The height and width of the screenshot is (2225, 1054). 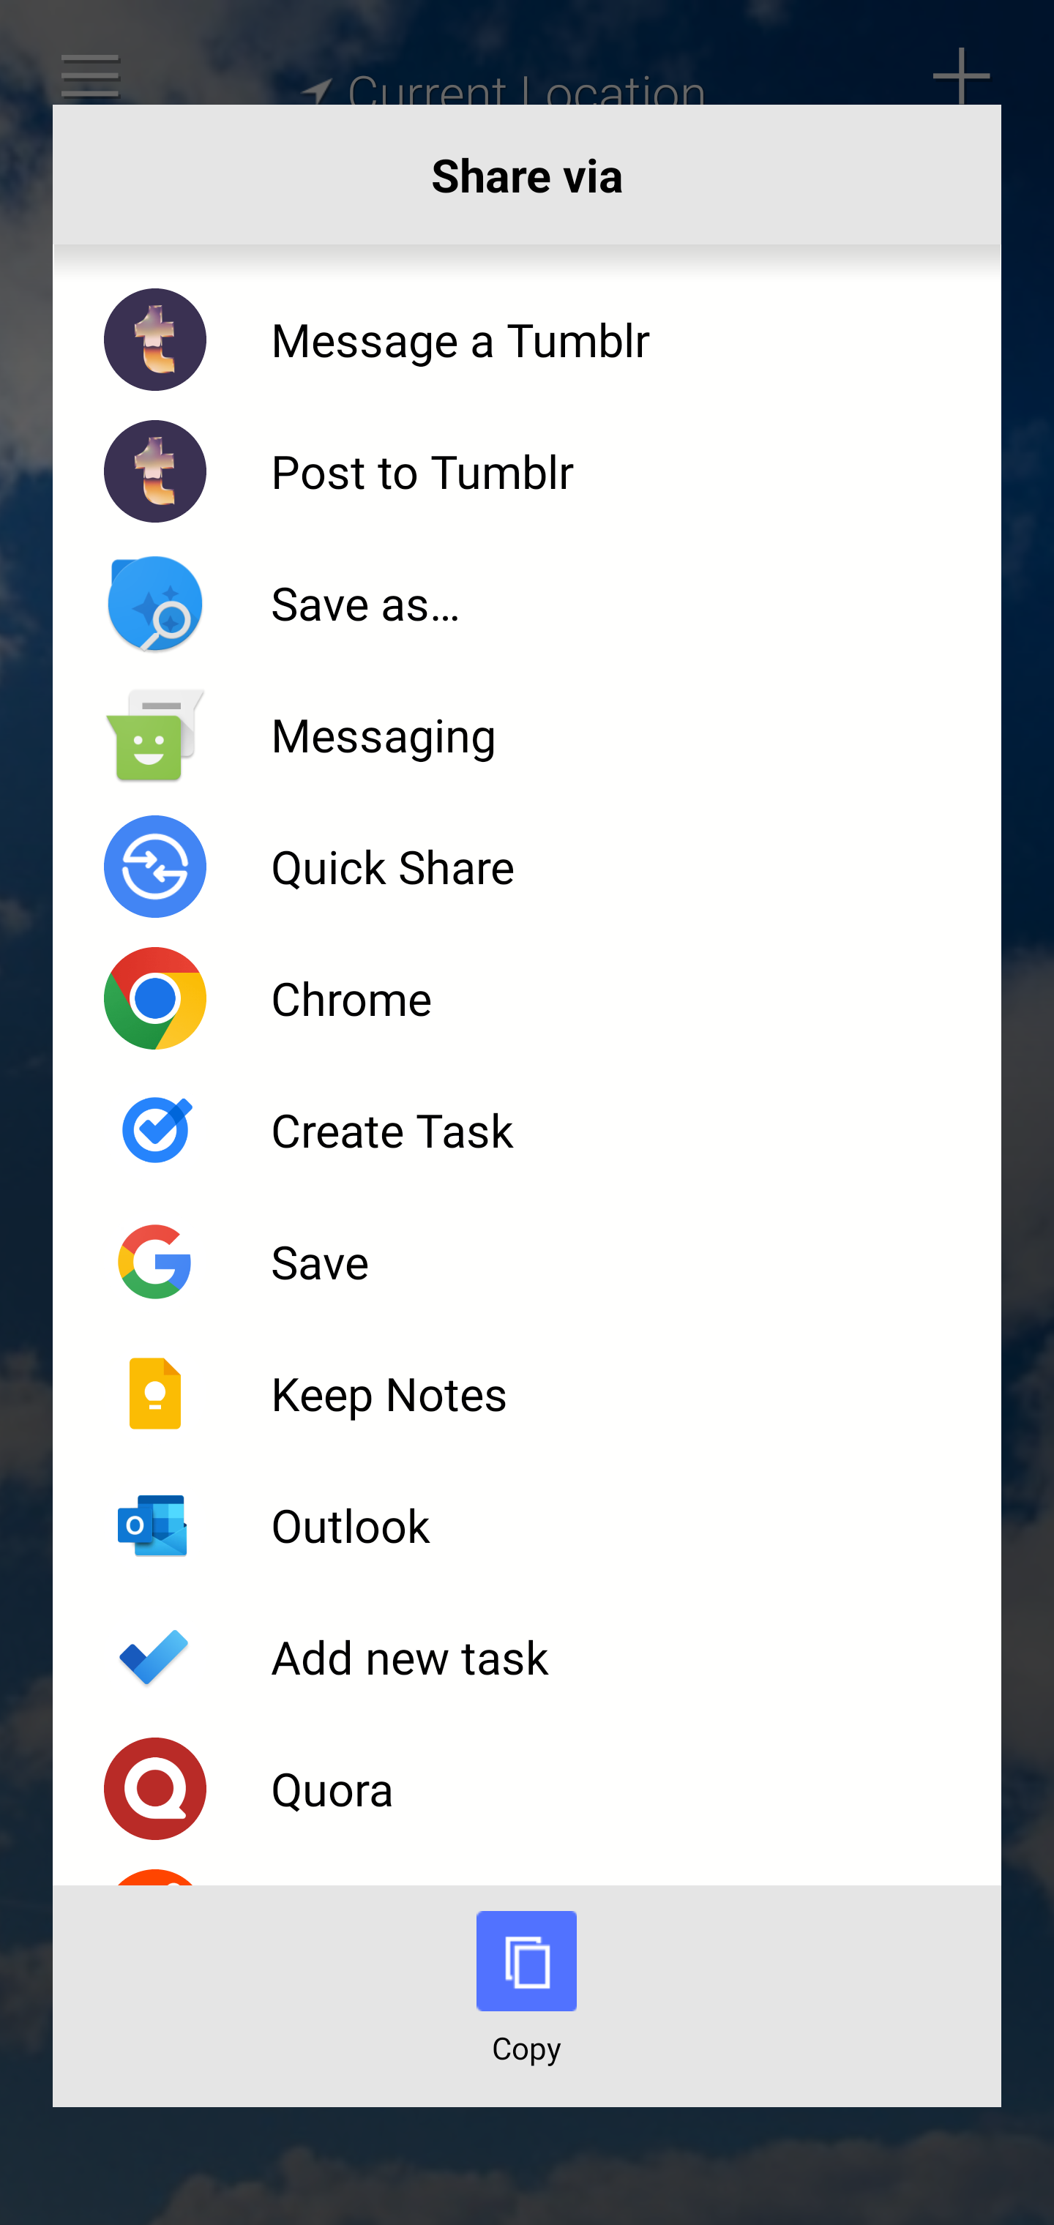 What do you see at coordinates (527, 1392) in the screenshot?
I see `Keep Notes` at bounding box center [527, 1392].